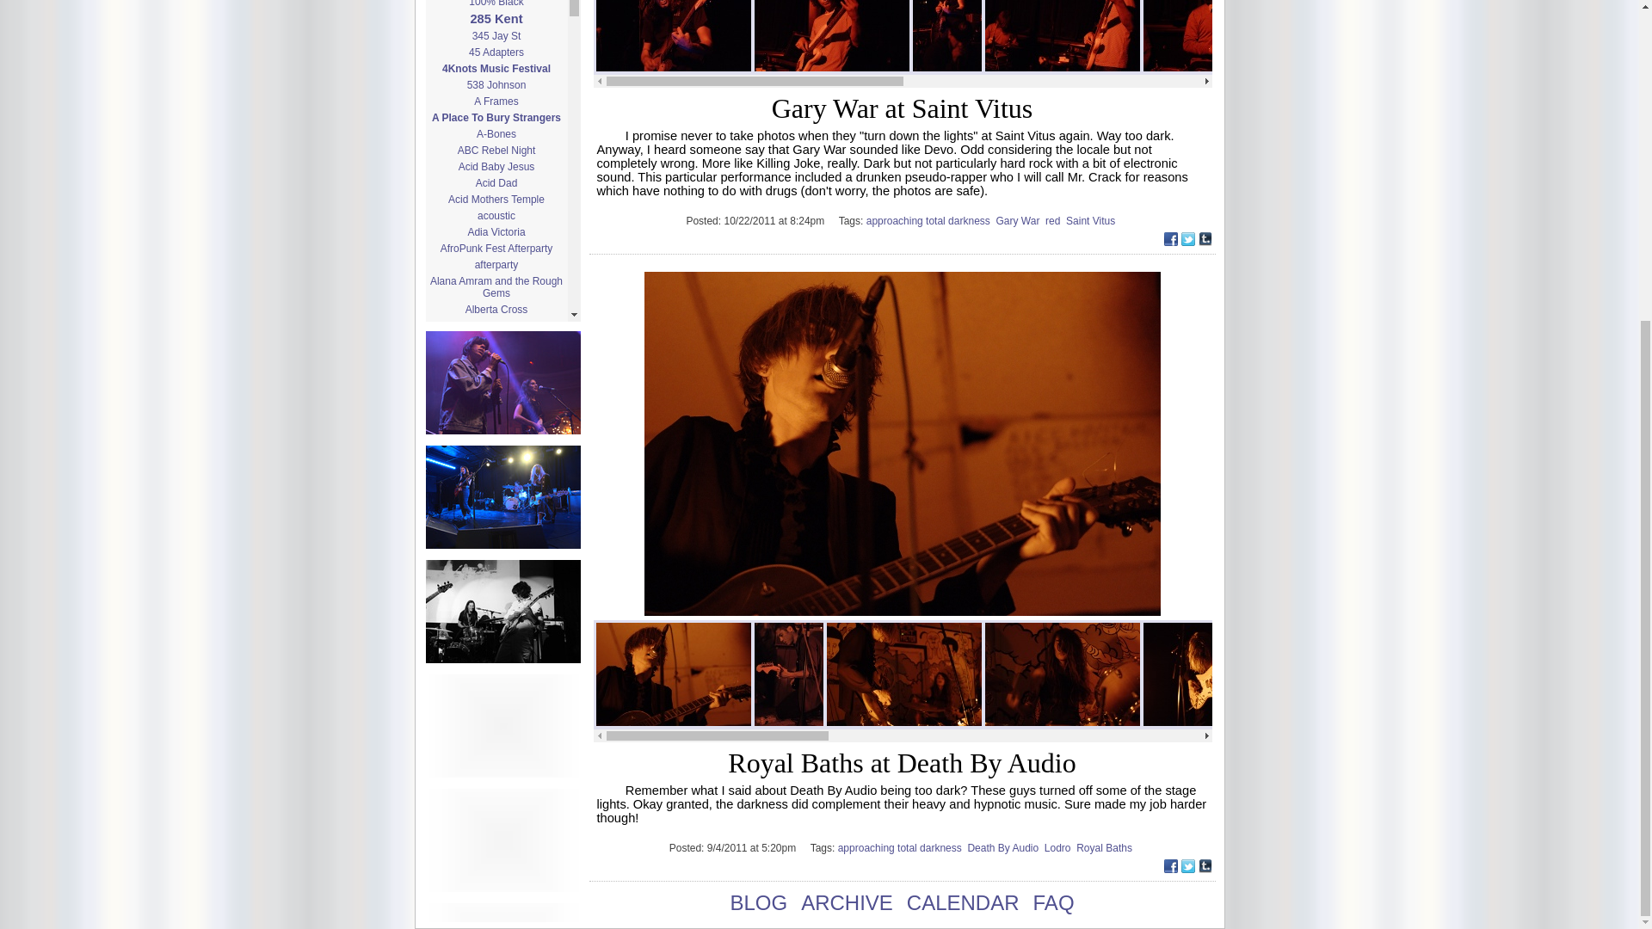 Image resolution: width=1652 pixels, height=929 pixels. I want to click on Share on Facebook, so click(1169, 869).